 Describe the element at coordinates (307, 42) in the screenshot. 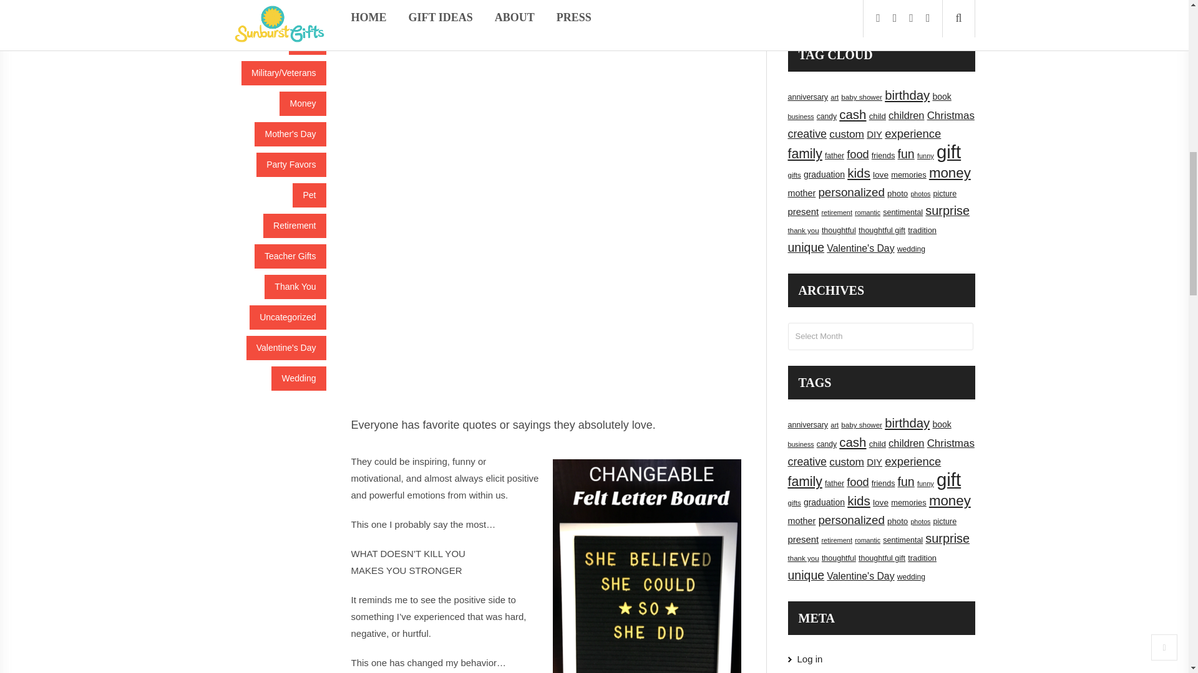

I see `Kids` at that location.